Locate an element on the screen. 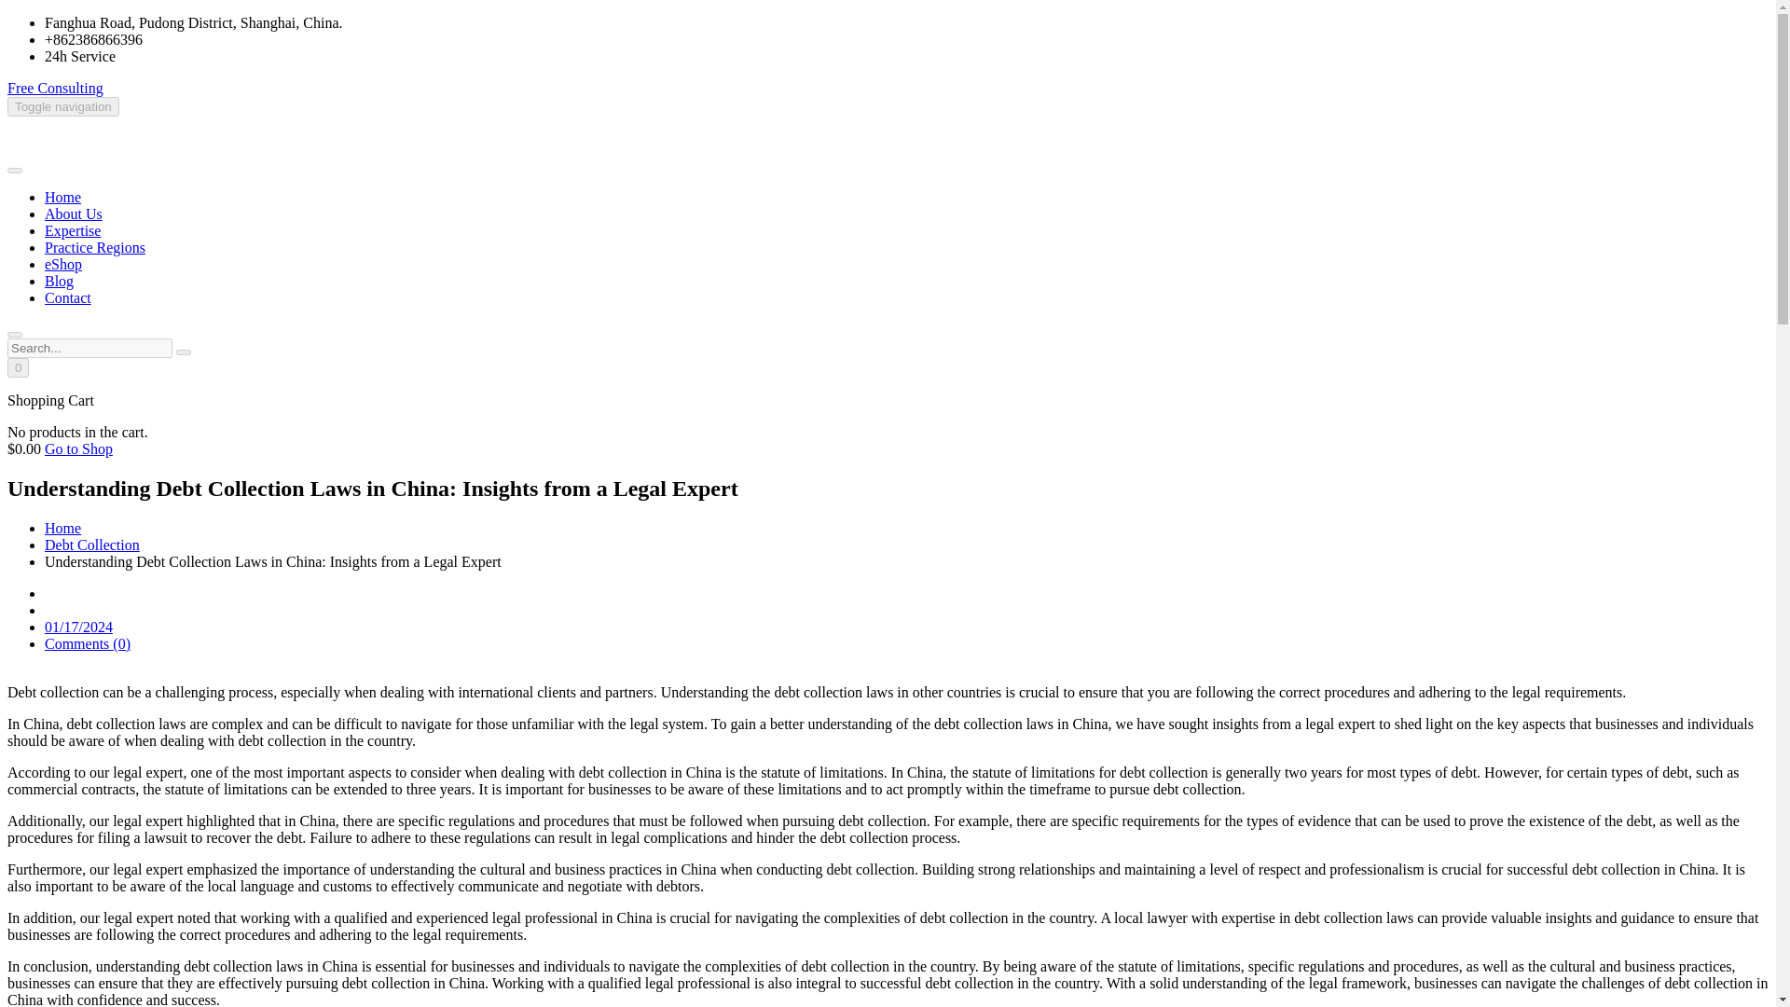 Image resolution: width=1790 pixels, height=1007 pixels. Blog is located at coordinates (59, 280).